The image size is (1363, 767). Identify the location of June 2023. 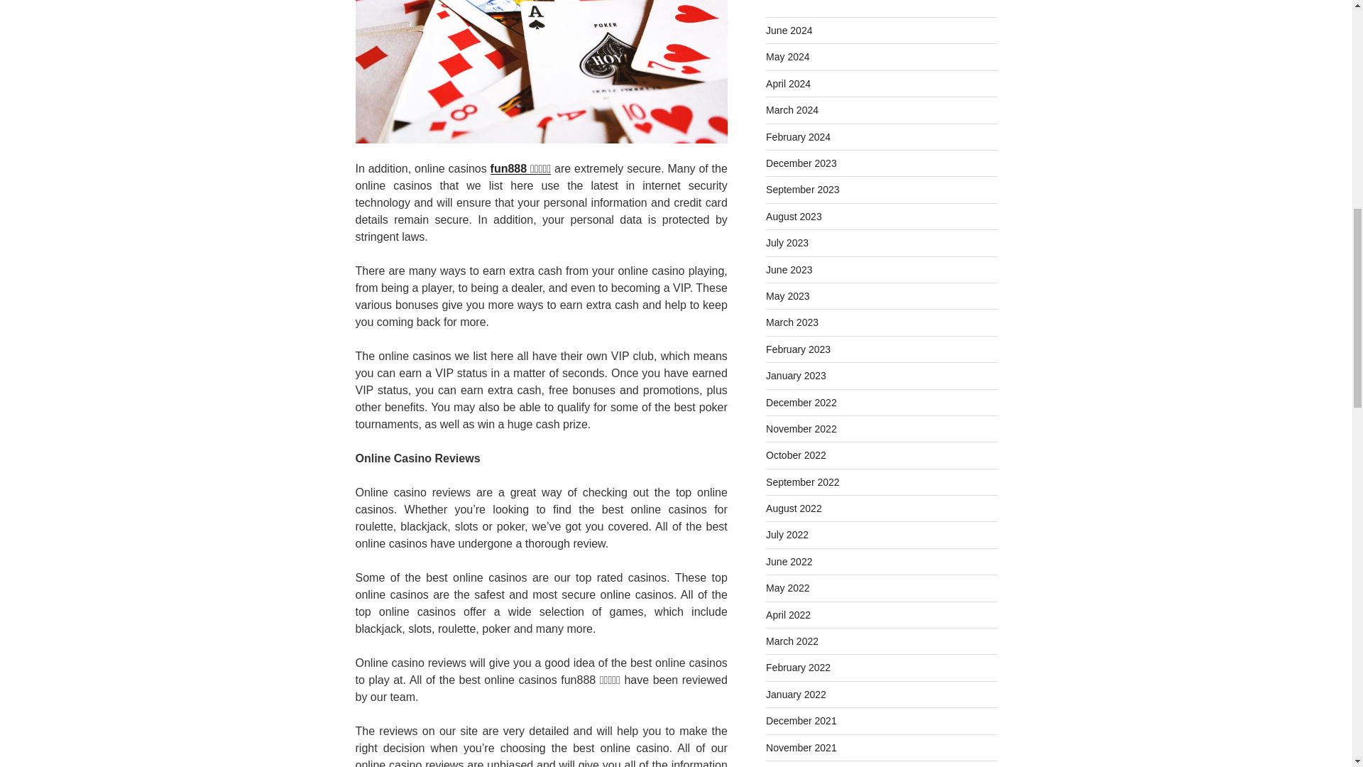
(789, 269).